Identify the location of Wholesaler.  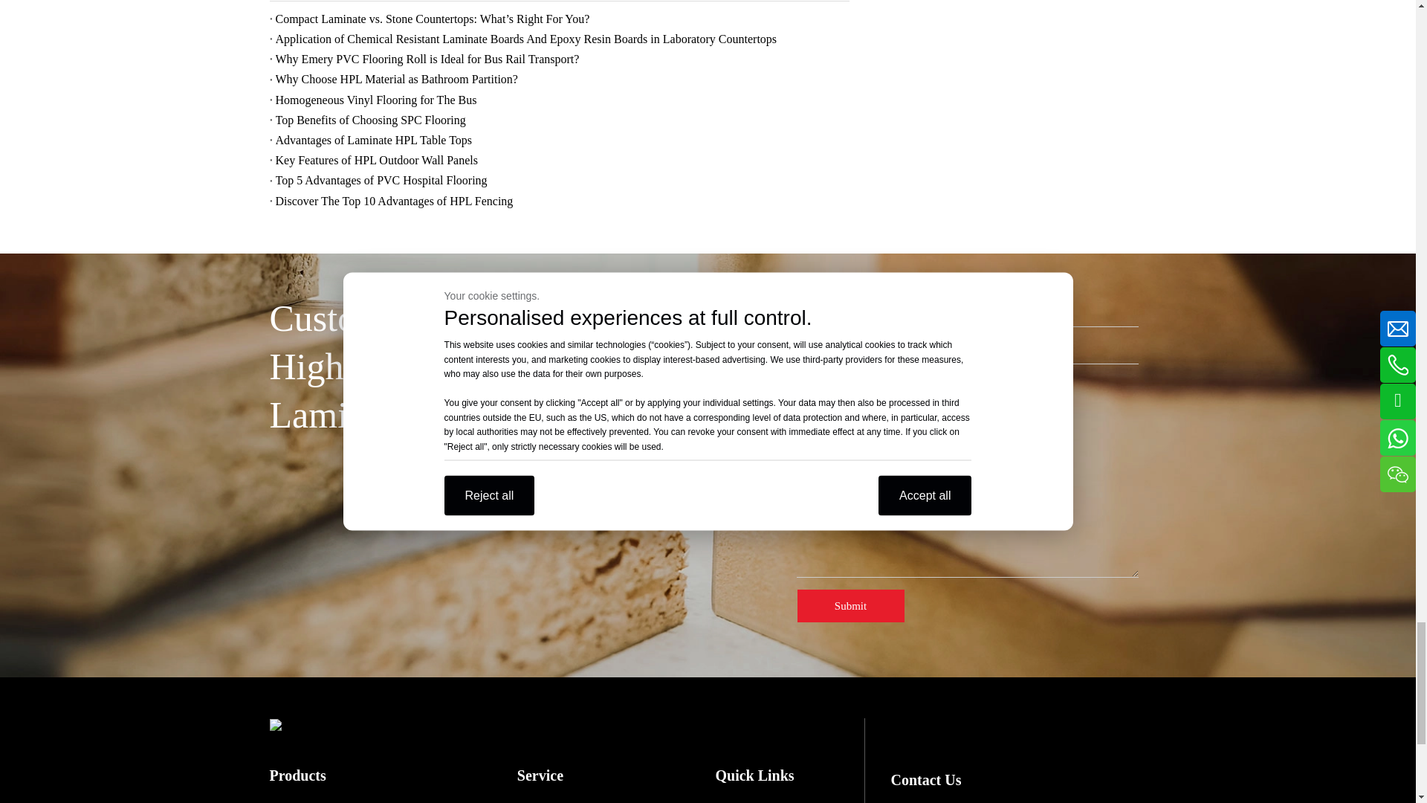
(804, 462).